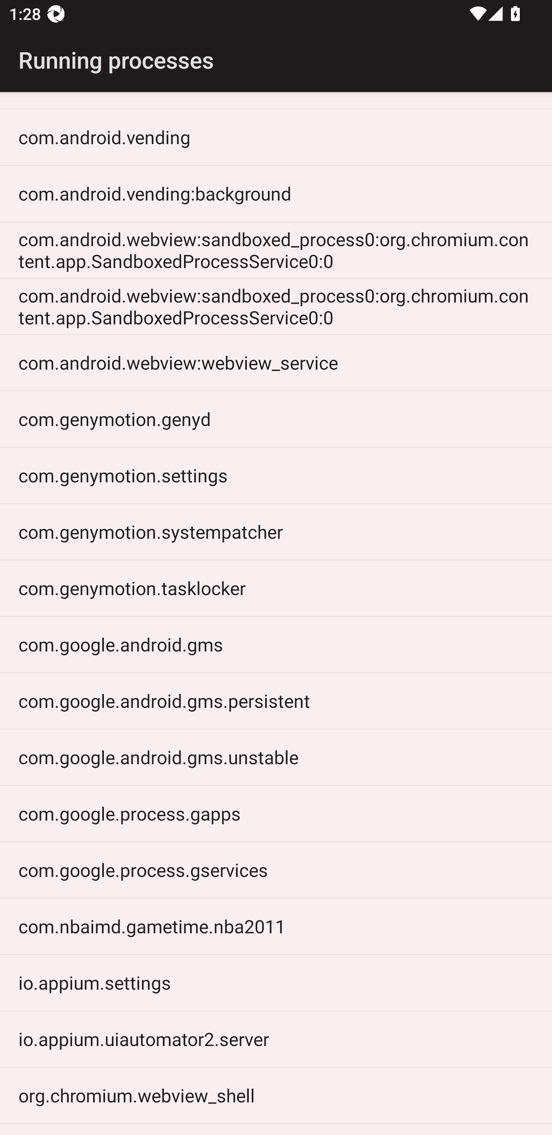 The image size is (552, 1135). What do you see at coordinates (276, 814) in the screenshot?
I see `com.google.process.gapps` at bounding box center [276, 814].